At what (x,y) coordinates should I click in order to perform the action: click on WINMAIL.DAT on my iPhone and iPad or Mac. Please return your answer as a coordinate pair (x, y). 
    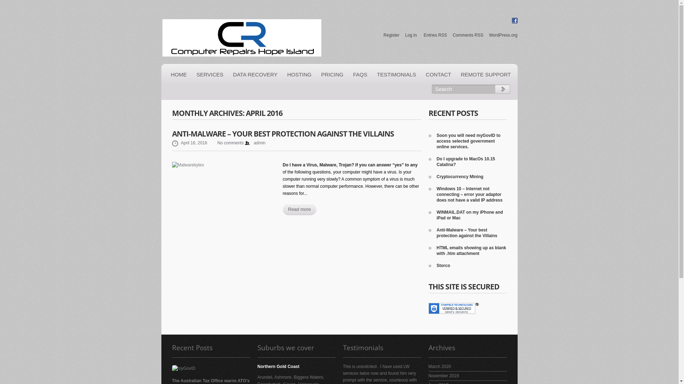
    Looking at the image, I should click on (472, 215).